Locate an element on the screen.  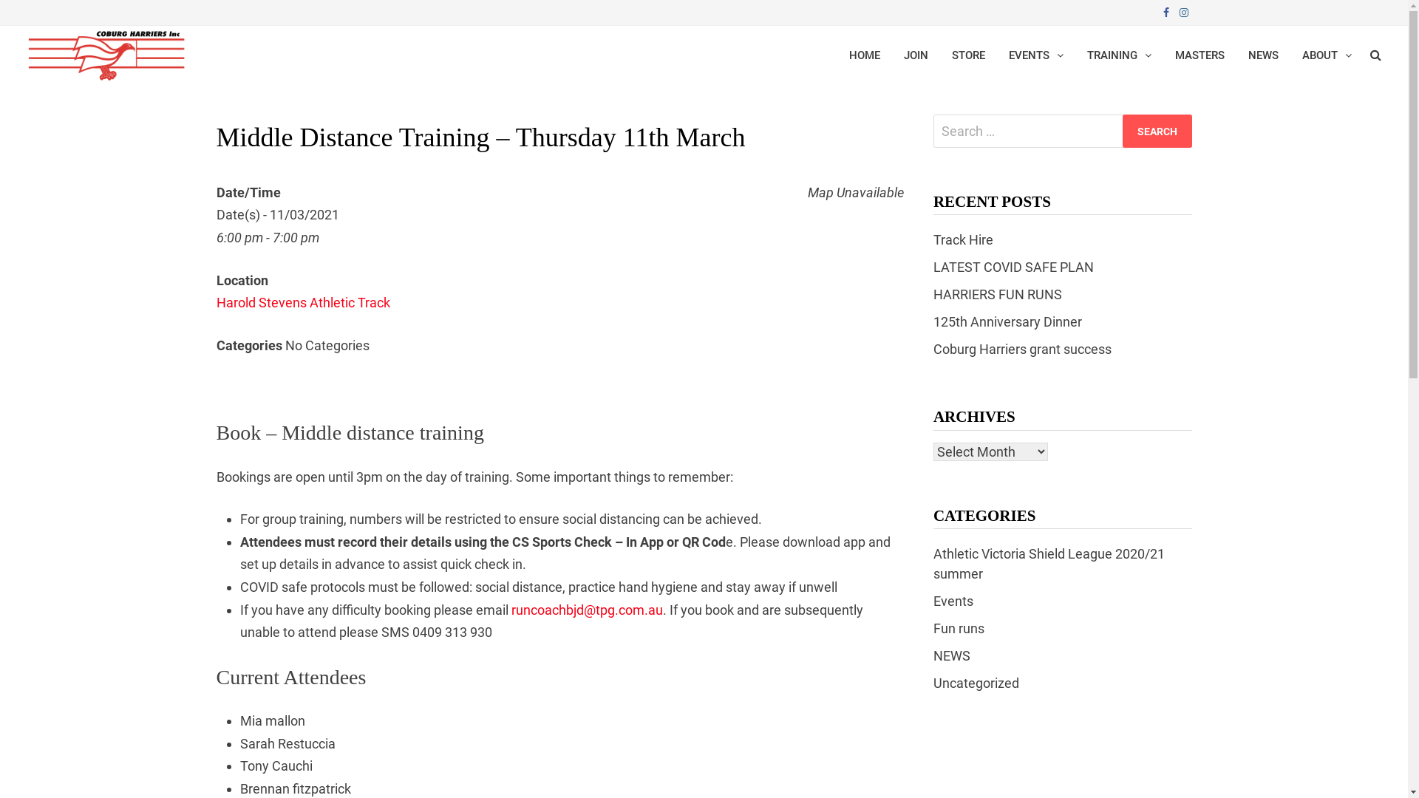
Athletic Victoria Shield League 2020/21 summer is located at coordinates (1049, 564).